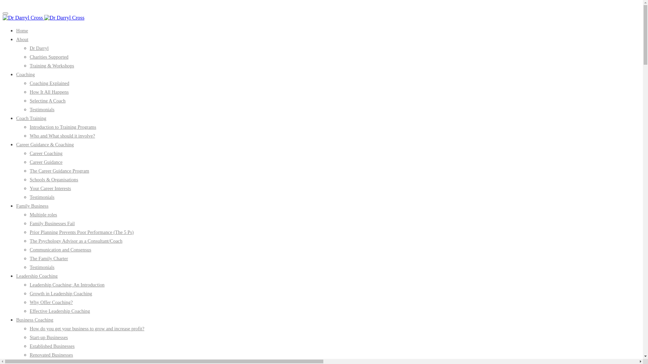 This screenshot has height=364, width=648. Describe the element at coordinates (37, 276) in the screenshot. I see `Leadership Coaching` at that location.